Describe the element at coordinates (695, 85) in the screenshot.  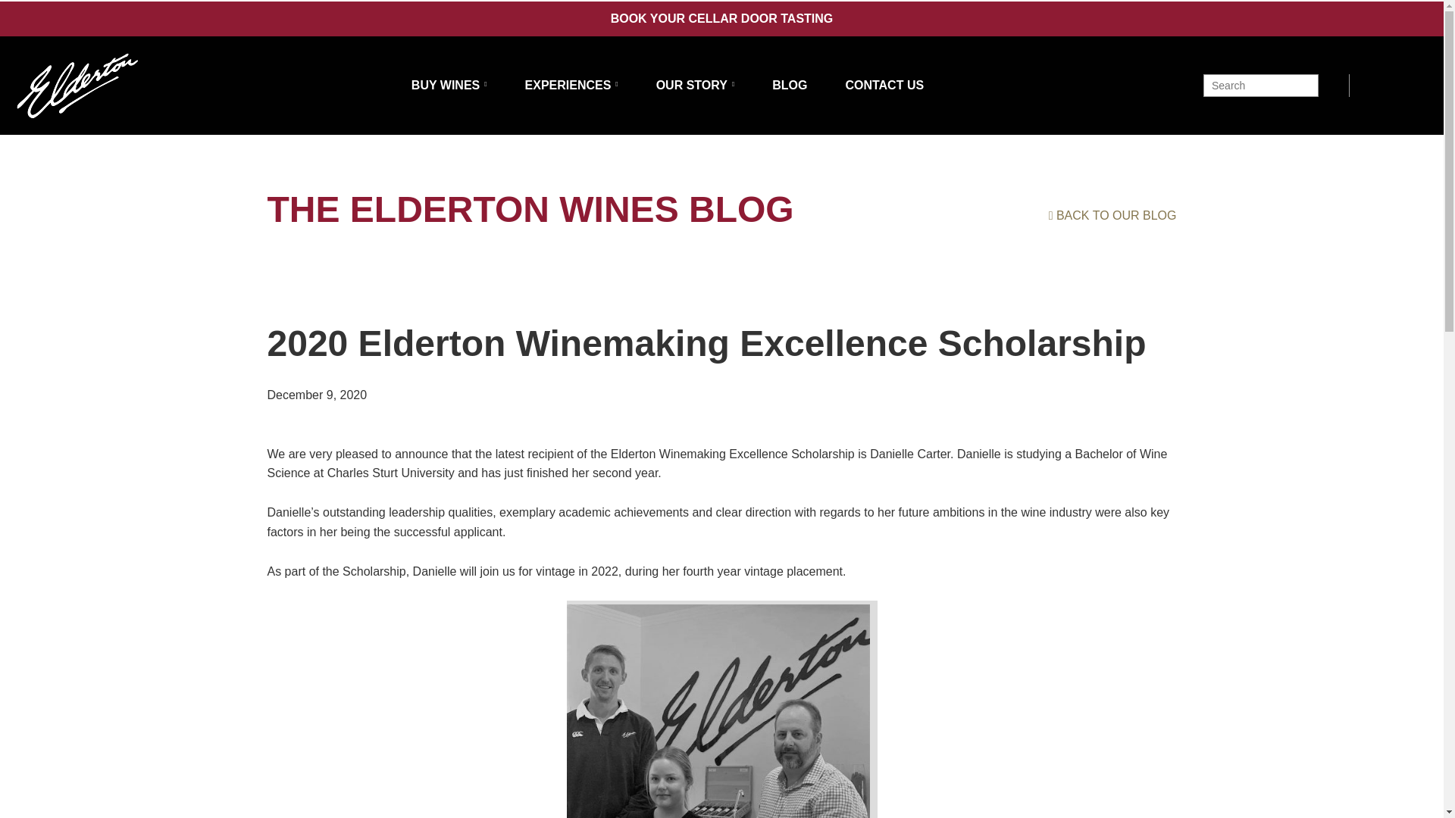
I see `OUR STORY` at that location.